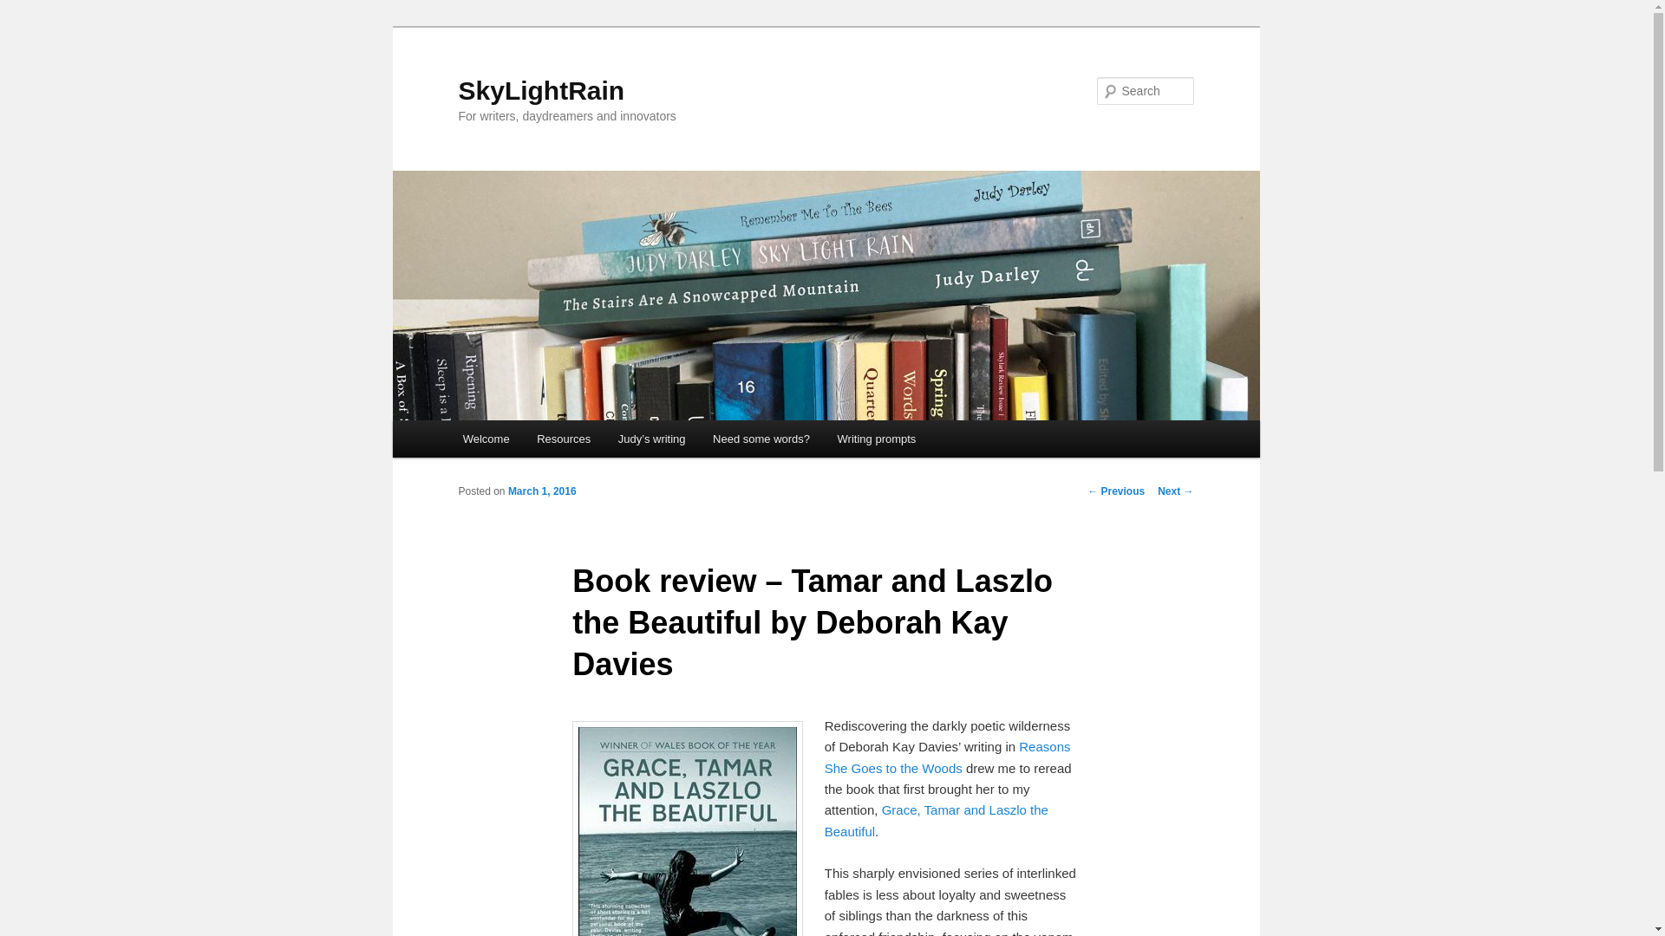 This screenshot has height=936, width=1665. I want to click on Welcome, so click(486, 439).